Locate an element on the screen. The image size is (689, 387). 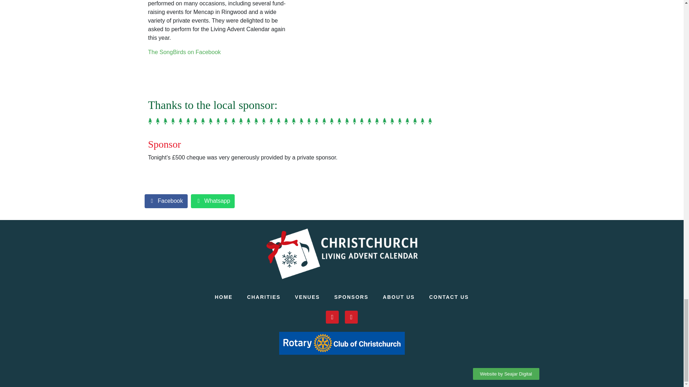
The SongBirds on Facebook is located at coordinates (184, 52).